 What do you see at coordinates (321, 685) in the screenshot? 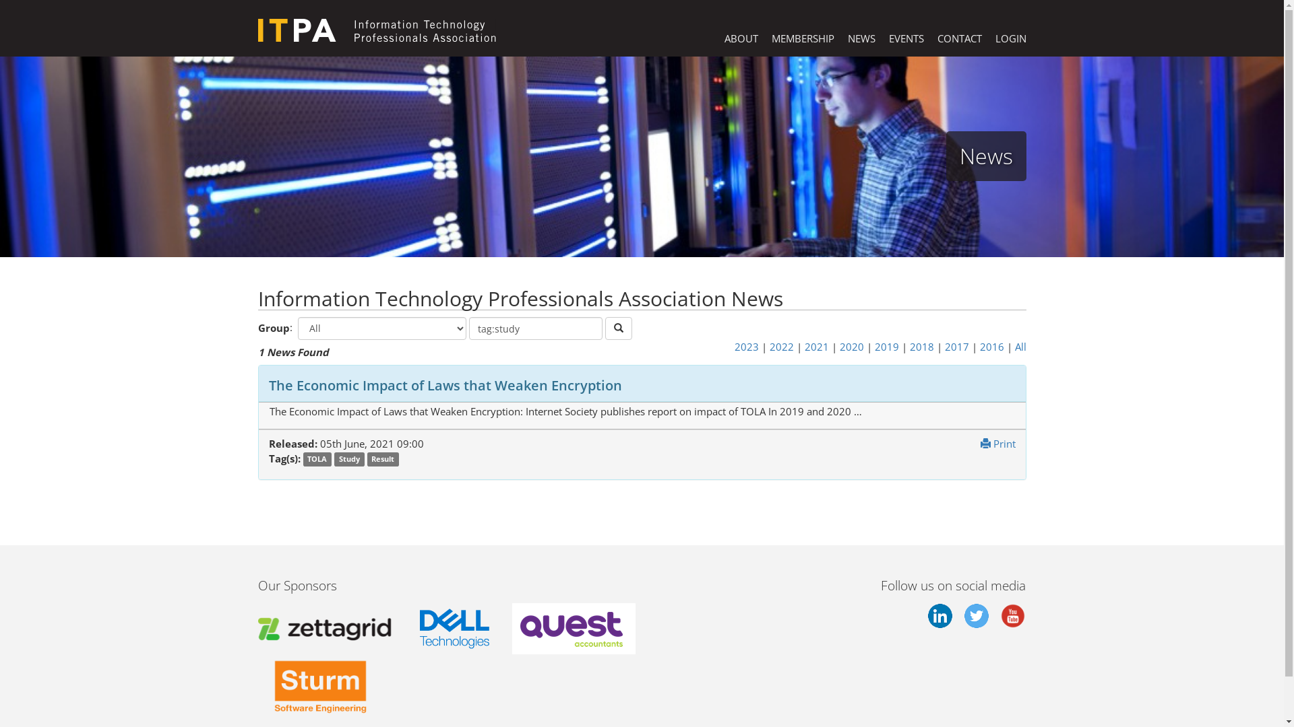
I see `Sturm Software Engineering` at bounding box center [321, 685].